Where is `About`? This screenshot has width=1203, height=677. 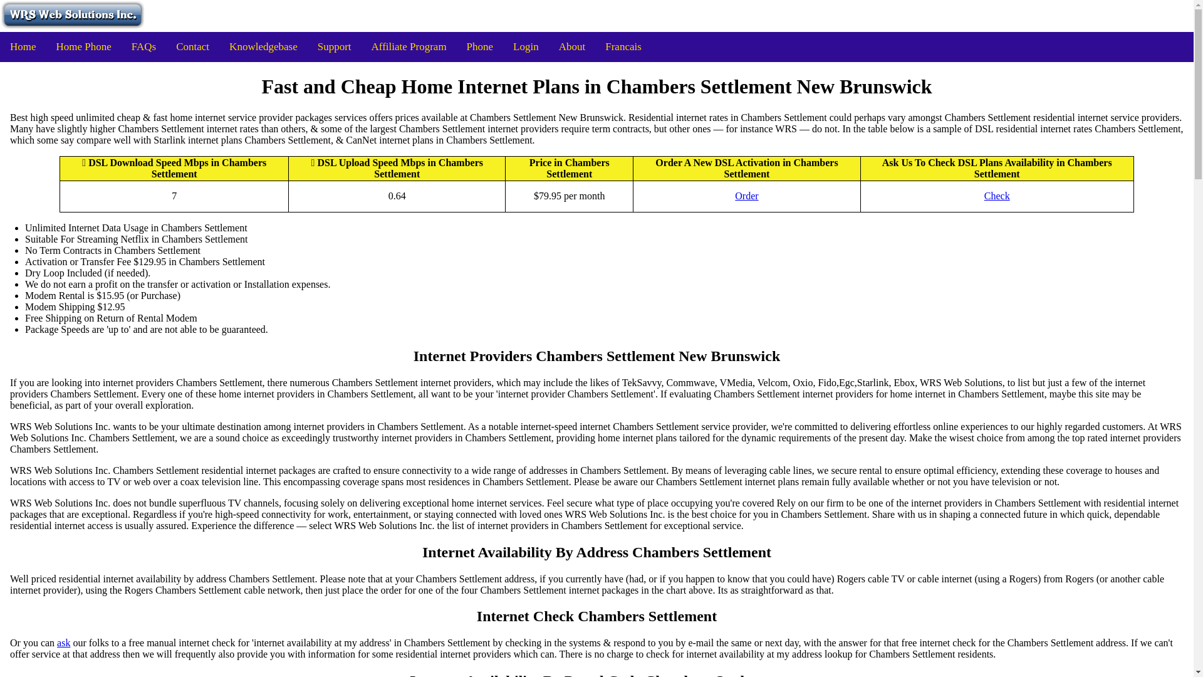 About is located at coordinates (571, 46).